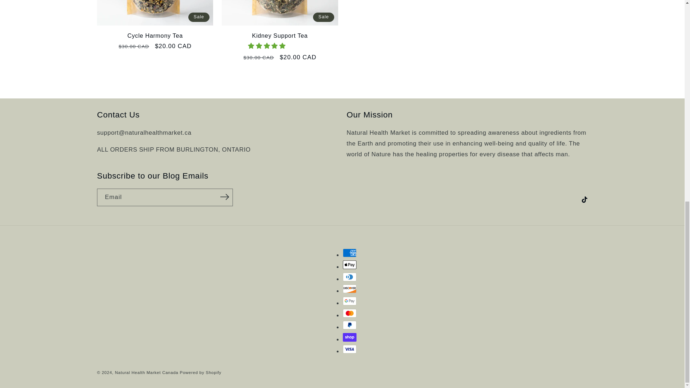  I want to click on Diners Club, so click(350, 277).